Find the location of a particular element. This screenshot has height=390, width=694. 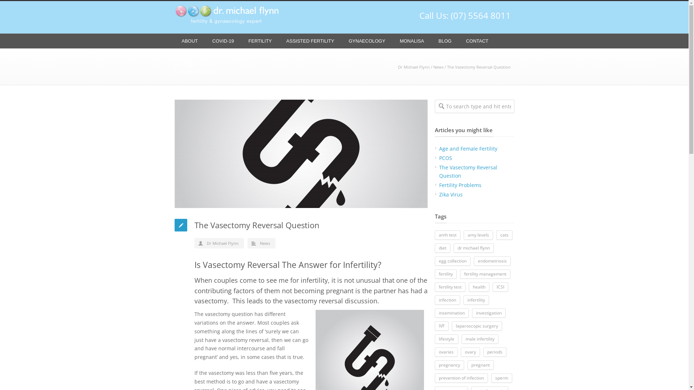

Dr Michael Flynn is located at coordinates (414, 67).